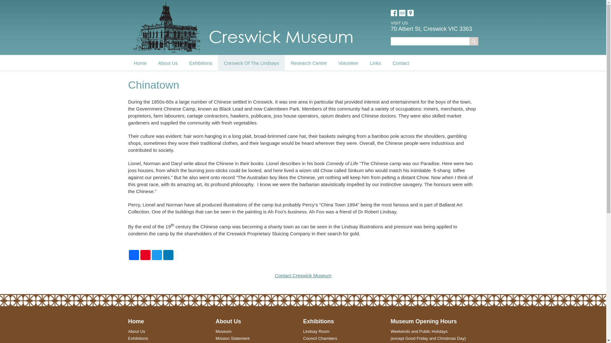 The image size is (611, 343). Describe the element at coordinates (201, 63) in the screenshot. I see `Exhibitions` at that location.